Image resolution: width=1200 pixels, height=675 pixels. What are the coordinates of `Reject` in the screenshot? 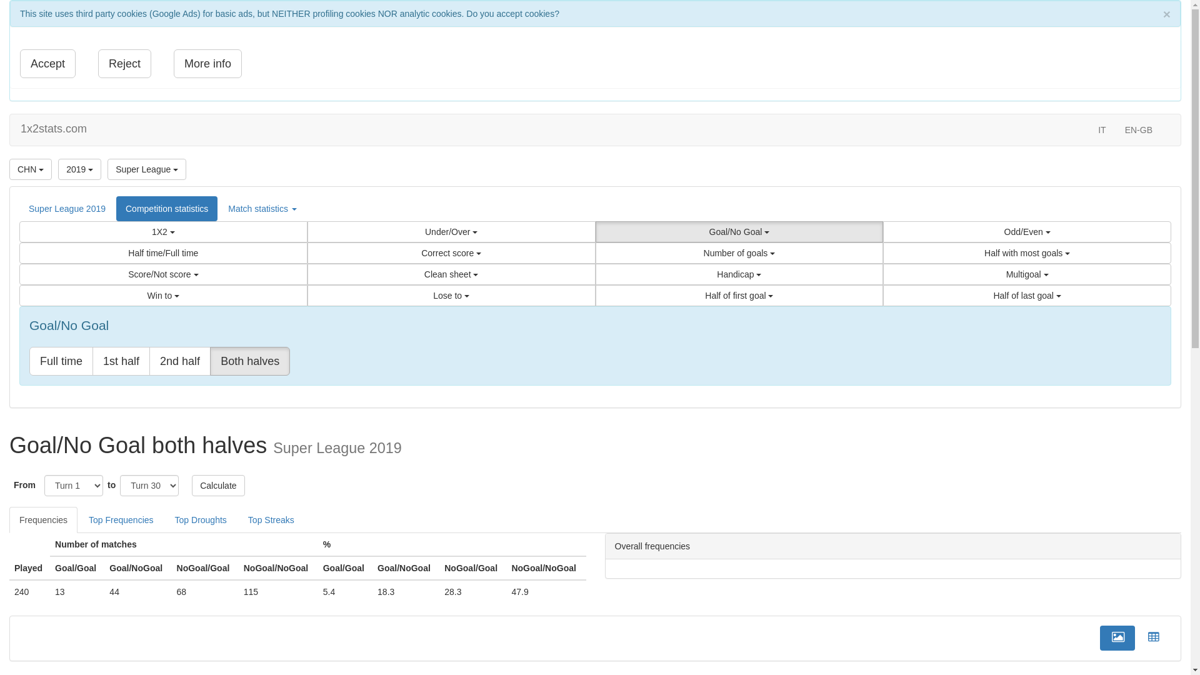 It's located at (125, 64).